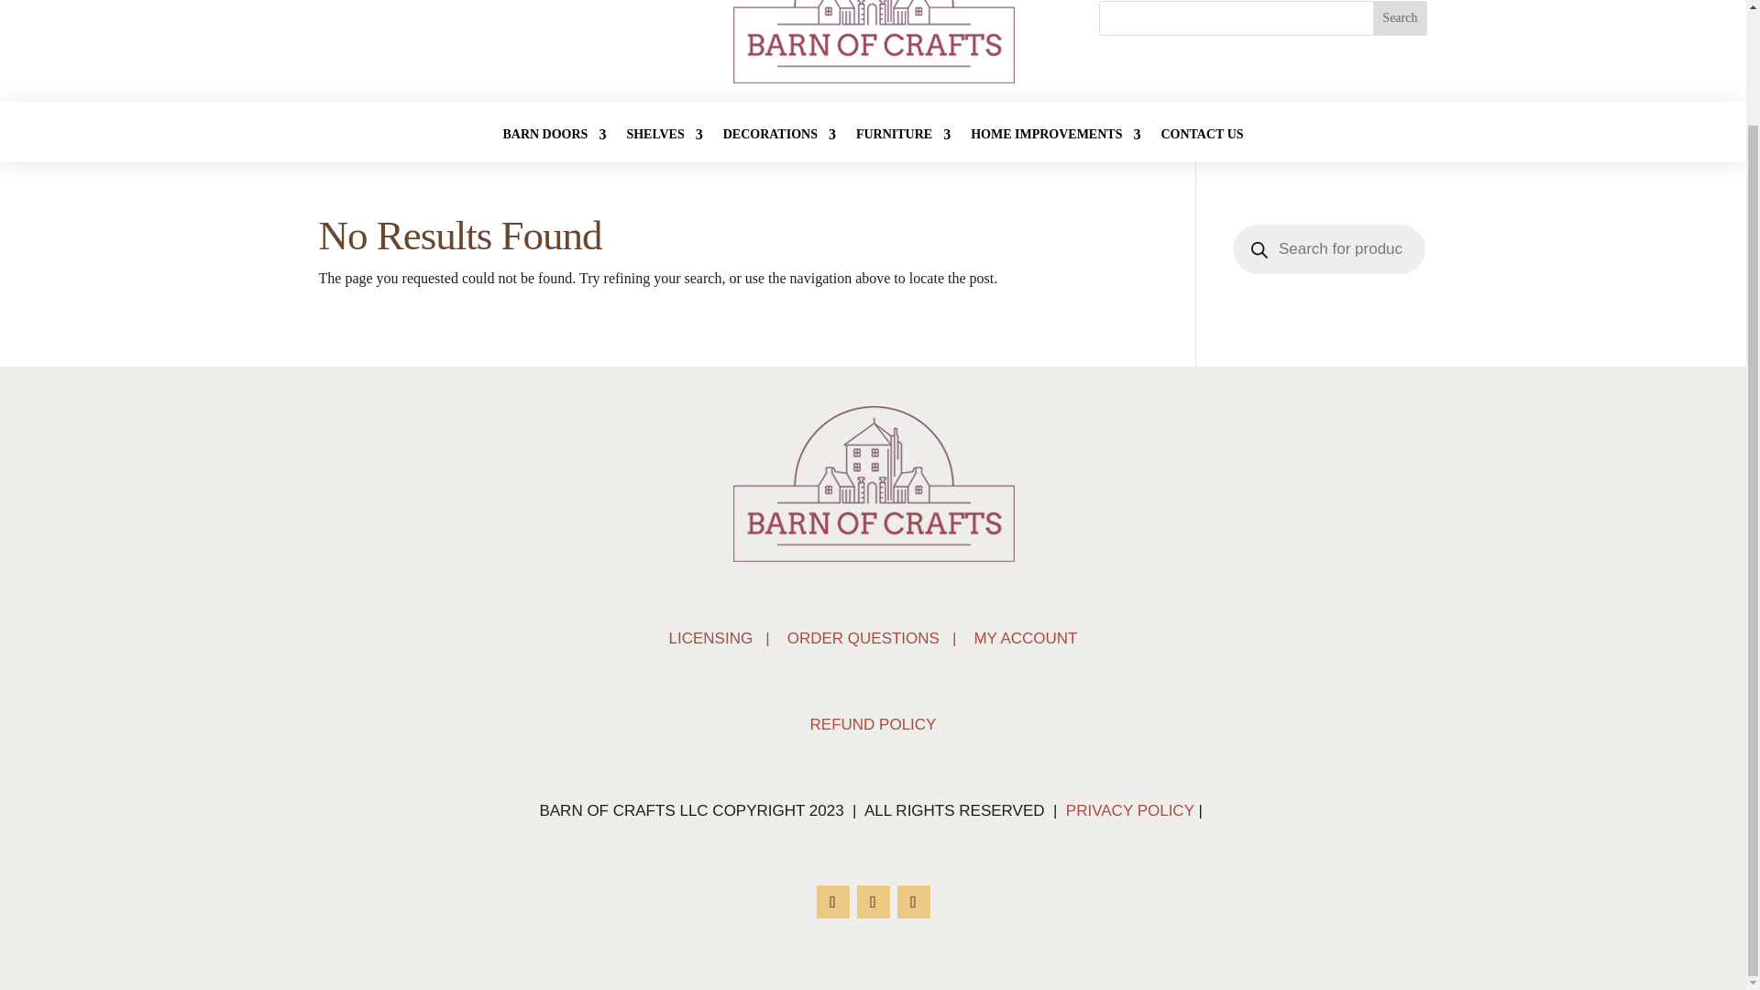  What do you see at coordinates (779, 138) in the screenshot?
I see `DECORATIONS` at bounding box center [779, 138].